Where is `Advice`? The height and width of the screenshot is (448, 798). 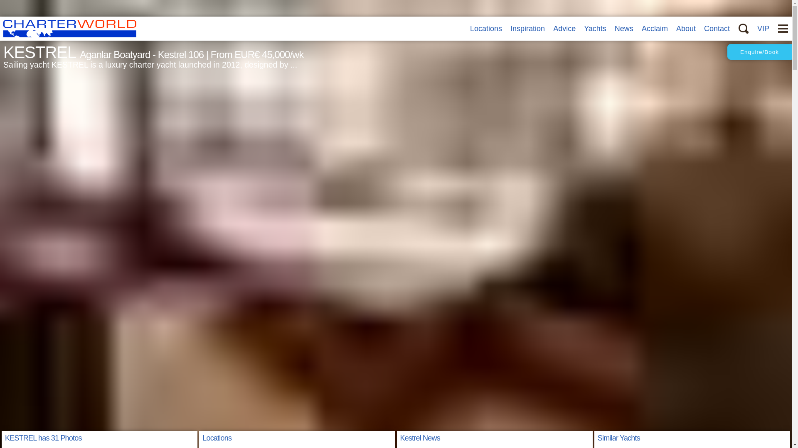 Advice is located at coordinates (564, 28).